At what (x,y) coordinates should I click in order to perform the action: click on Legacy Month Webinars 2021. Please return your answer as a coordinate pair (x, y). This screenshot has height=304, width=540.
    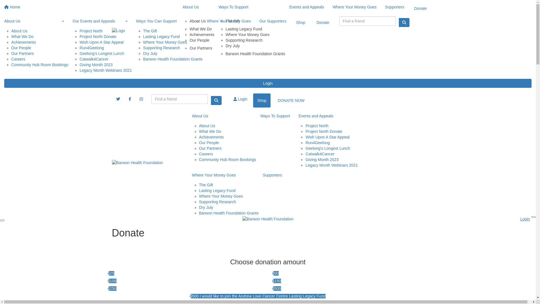
    Looking at the image, I should click on (332, 166).